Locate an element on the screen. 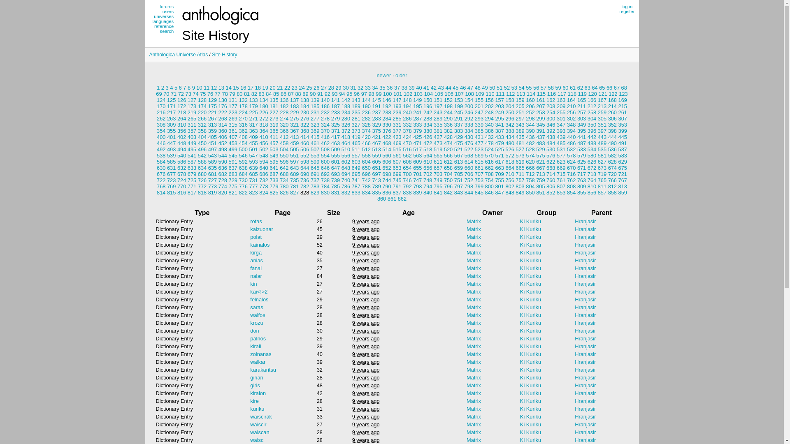 The height and width of the screenshot is (444, 790). 427 is located at coordinates (438, 137).